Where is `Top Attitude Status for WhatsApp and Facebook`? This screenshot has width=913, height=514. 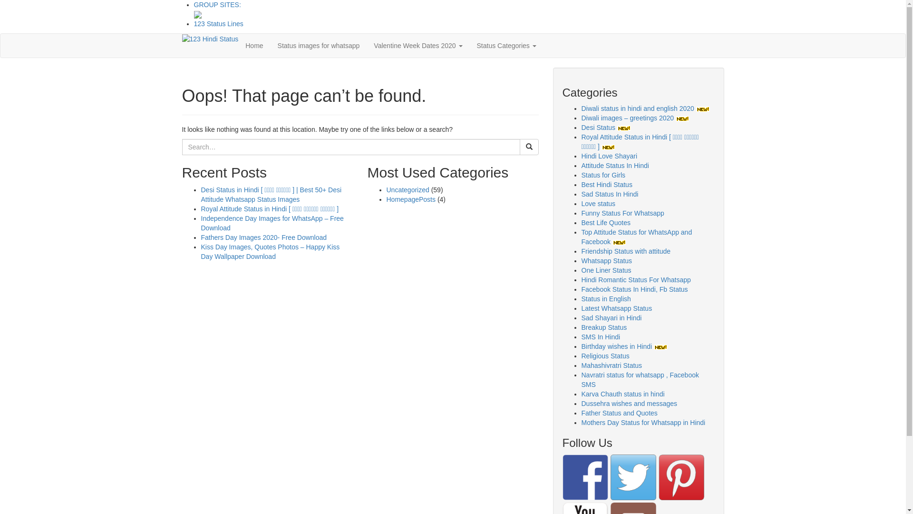 Top Attitude Status for WhatsApp and Facebook is located at coordinates (636, 237).